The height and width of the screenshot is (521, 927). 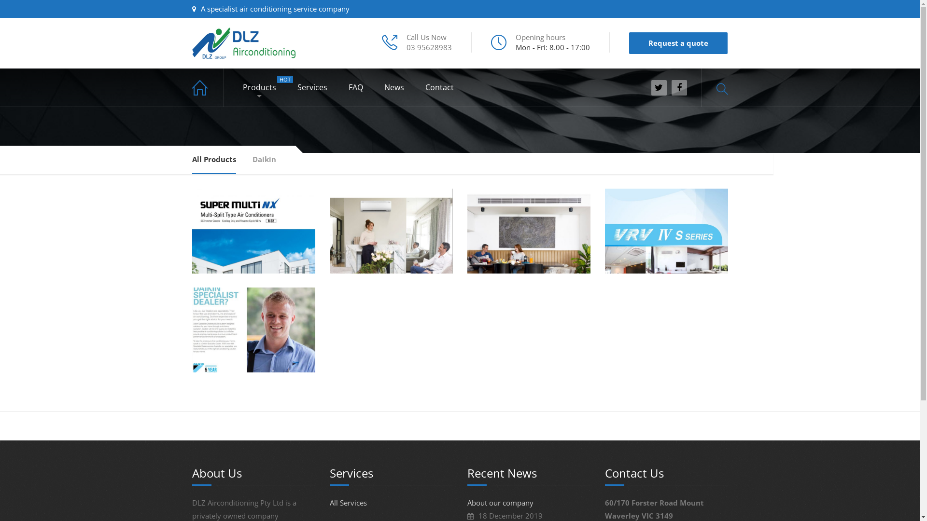 I want to click on All Services, so click(x=348, y=503).